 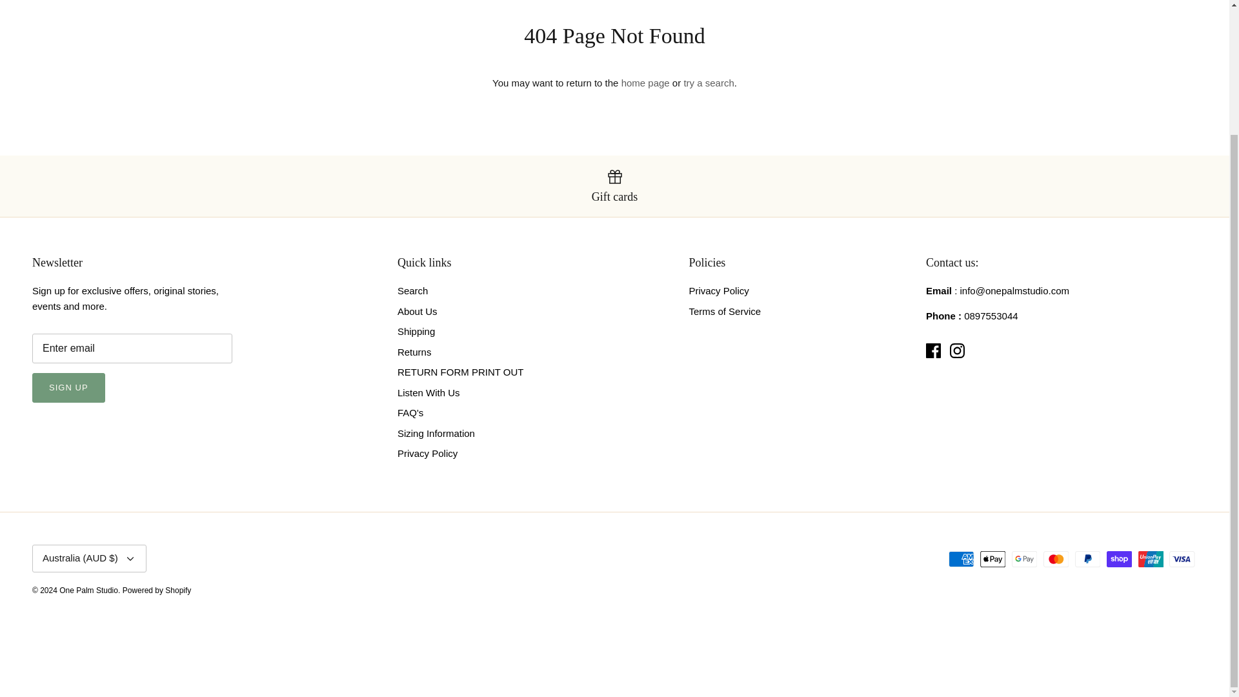 I want to click on Mastercard, so click(x=1056, y=559).